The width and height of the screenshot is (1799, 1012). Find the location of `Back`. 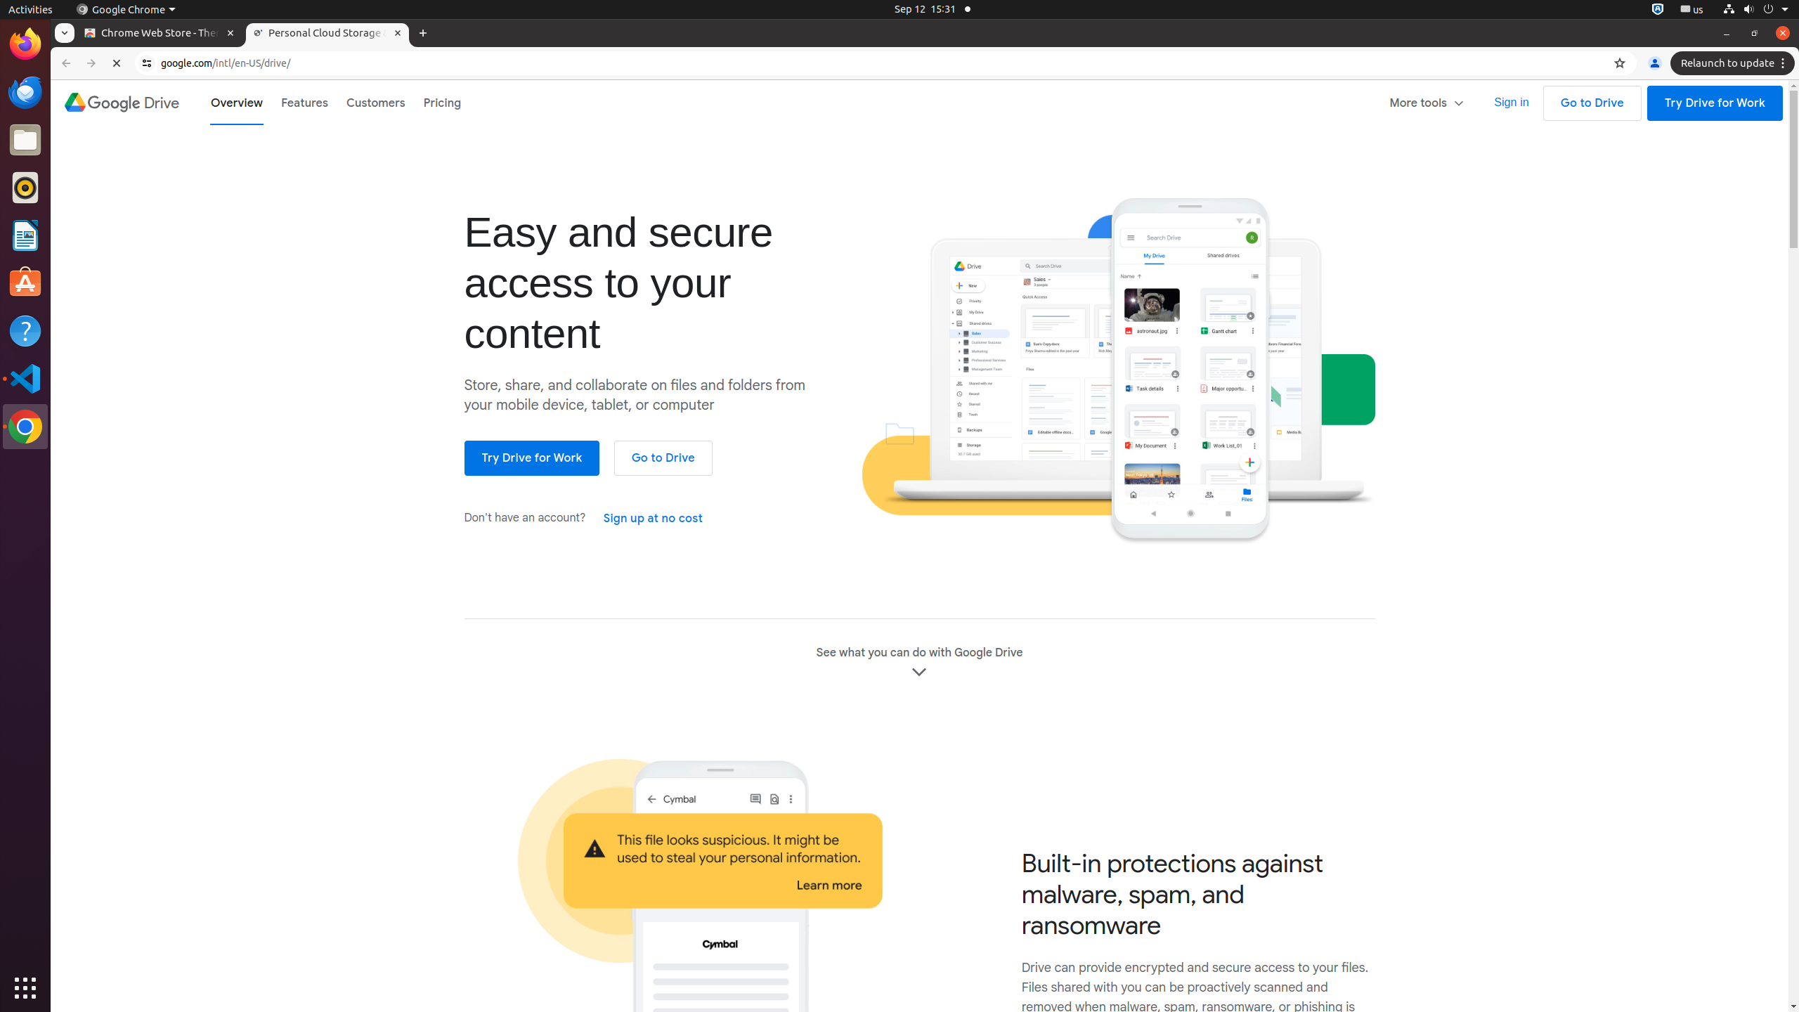

Back is located at coordinates (65, 63).